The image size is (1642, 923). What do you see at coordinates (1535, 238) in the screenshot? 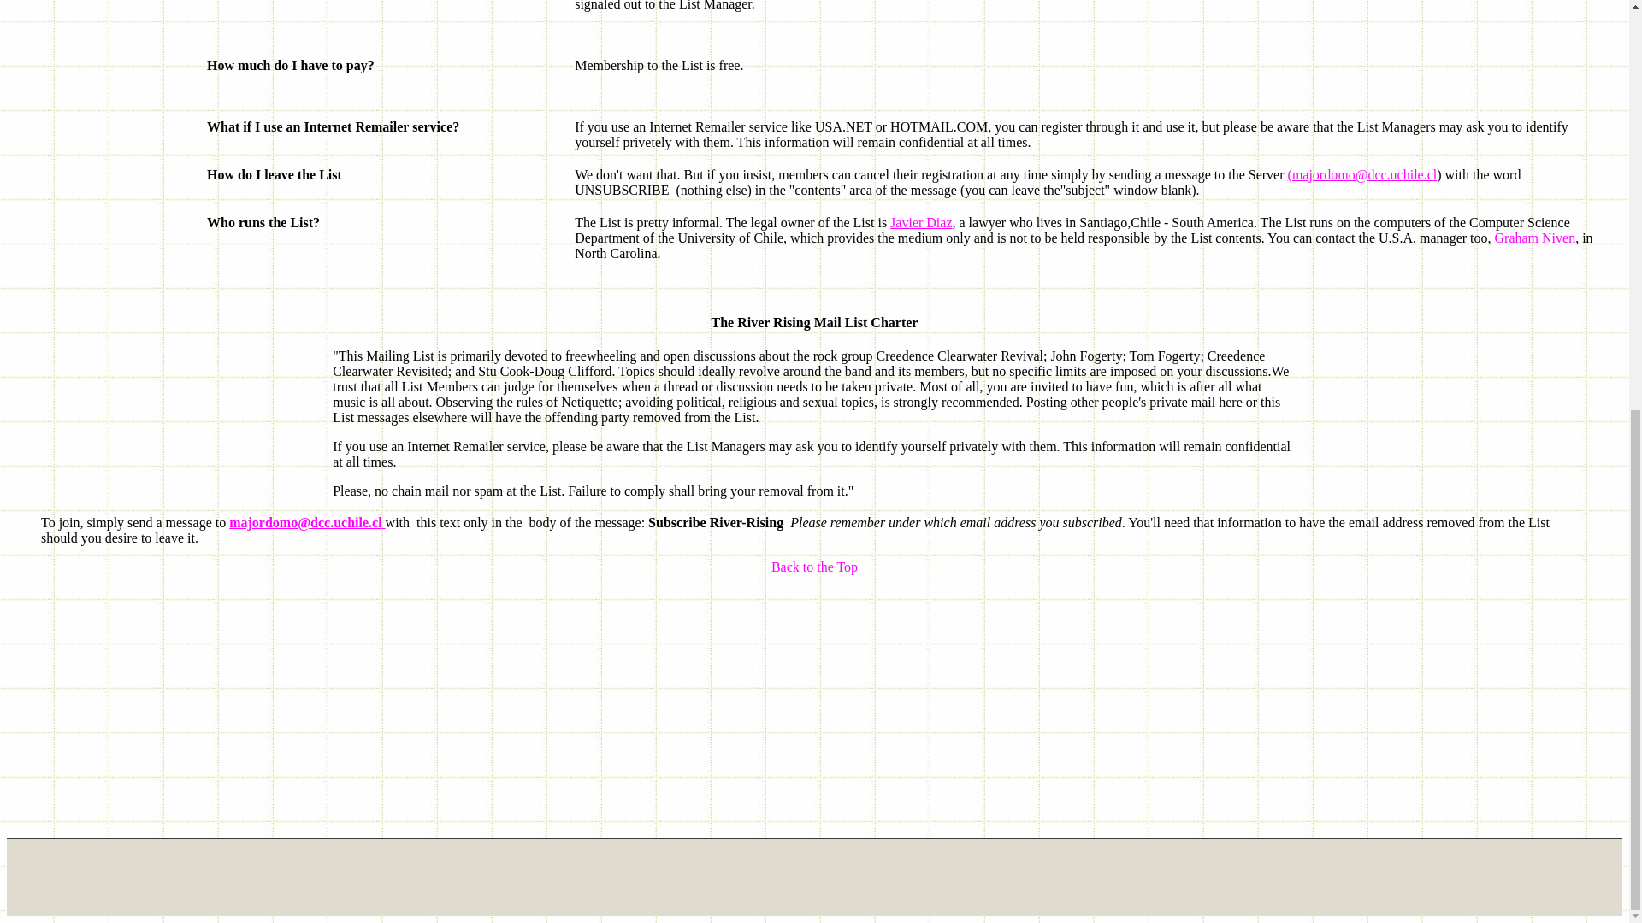
I see `Graham Niven` at bounding box center [1535, 238].